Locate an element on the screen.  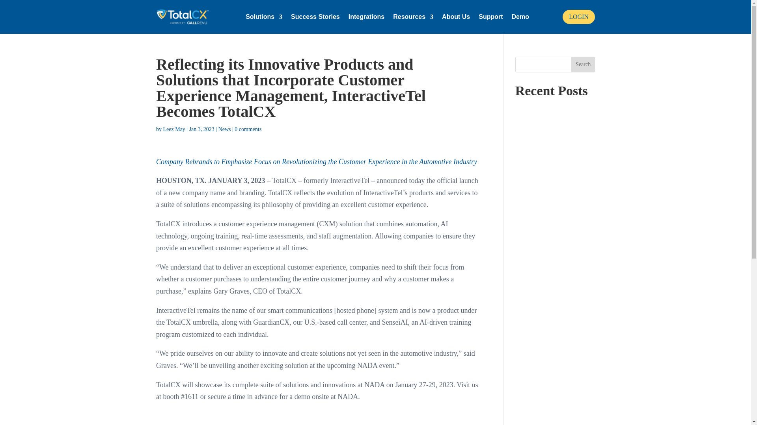
secure a time is located at coordinates (226, 397).